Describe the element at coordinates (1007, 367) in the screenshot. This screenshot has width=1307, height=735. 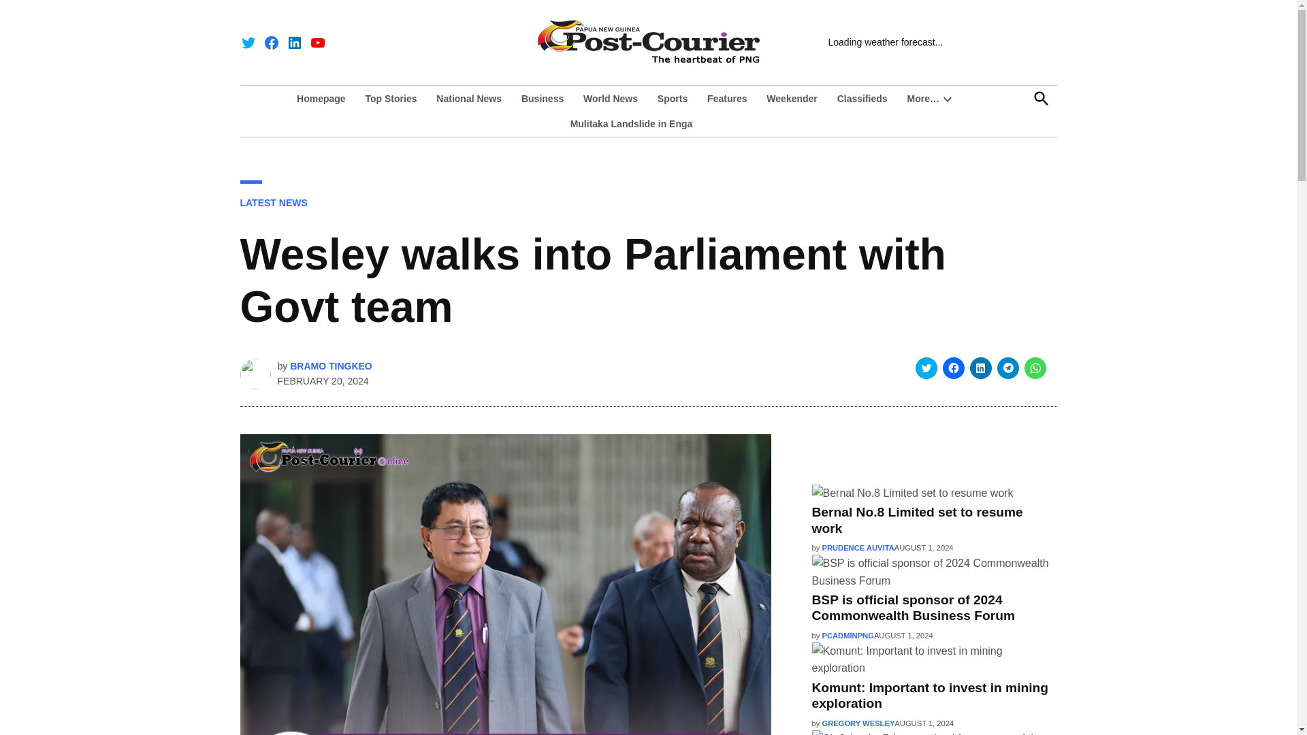
I see `Click to share on Telegram` at that location.